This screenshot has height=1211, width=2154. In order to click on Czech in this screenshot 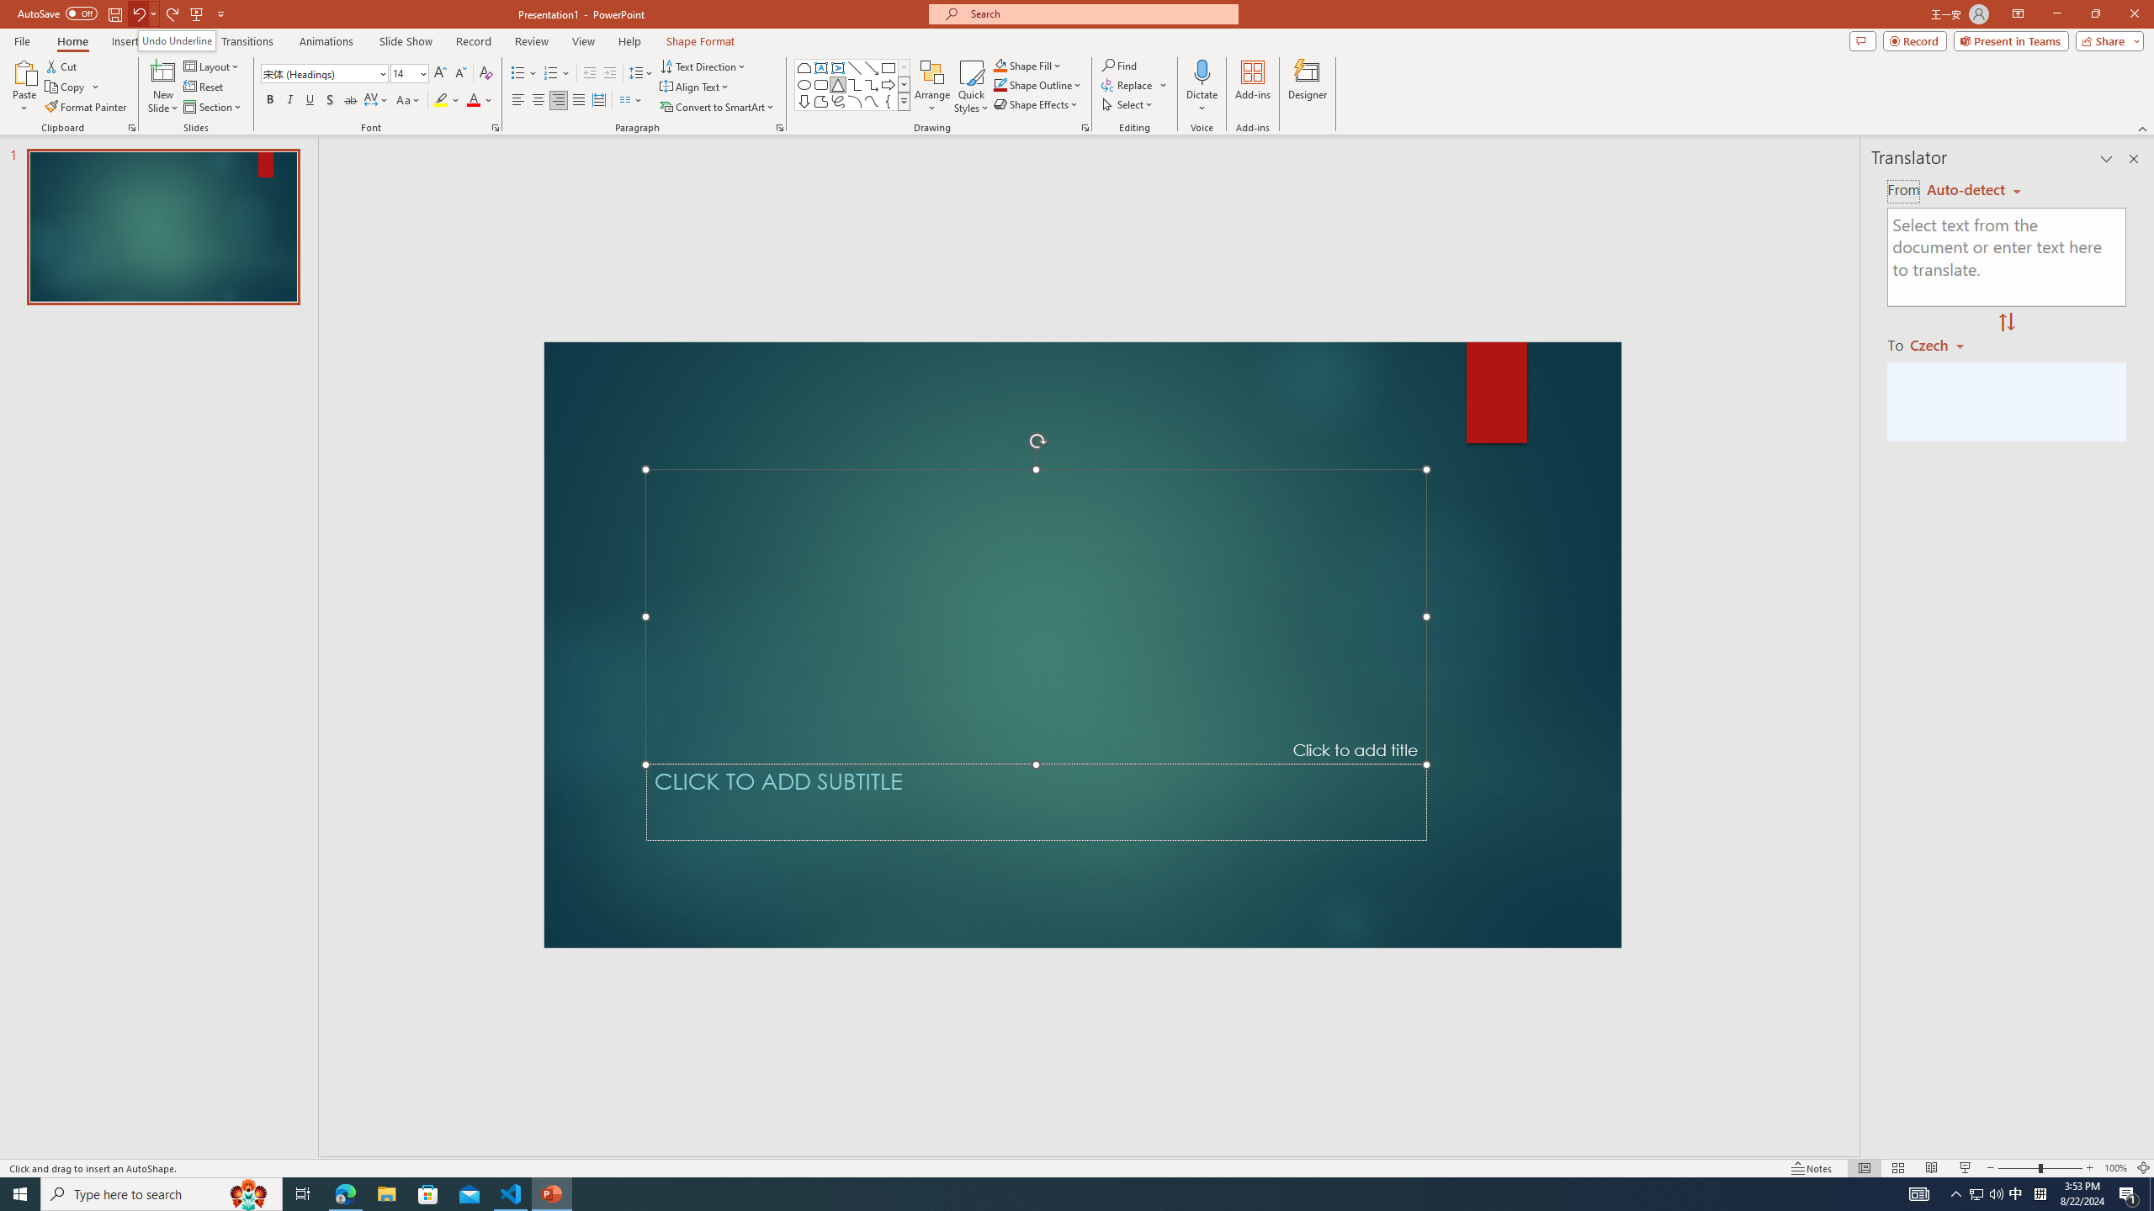, I will do `click(1944, 344)`.